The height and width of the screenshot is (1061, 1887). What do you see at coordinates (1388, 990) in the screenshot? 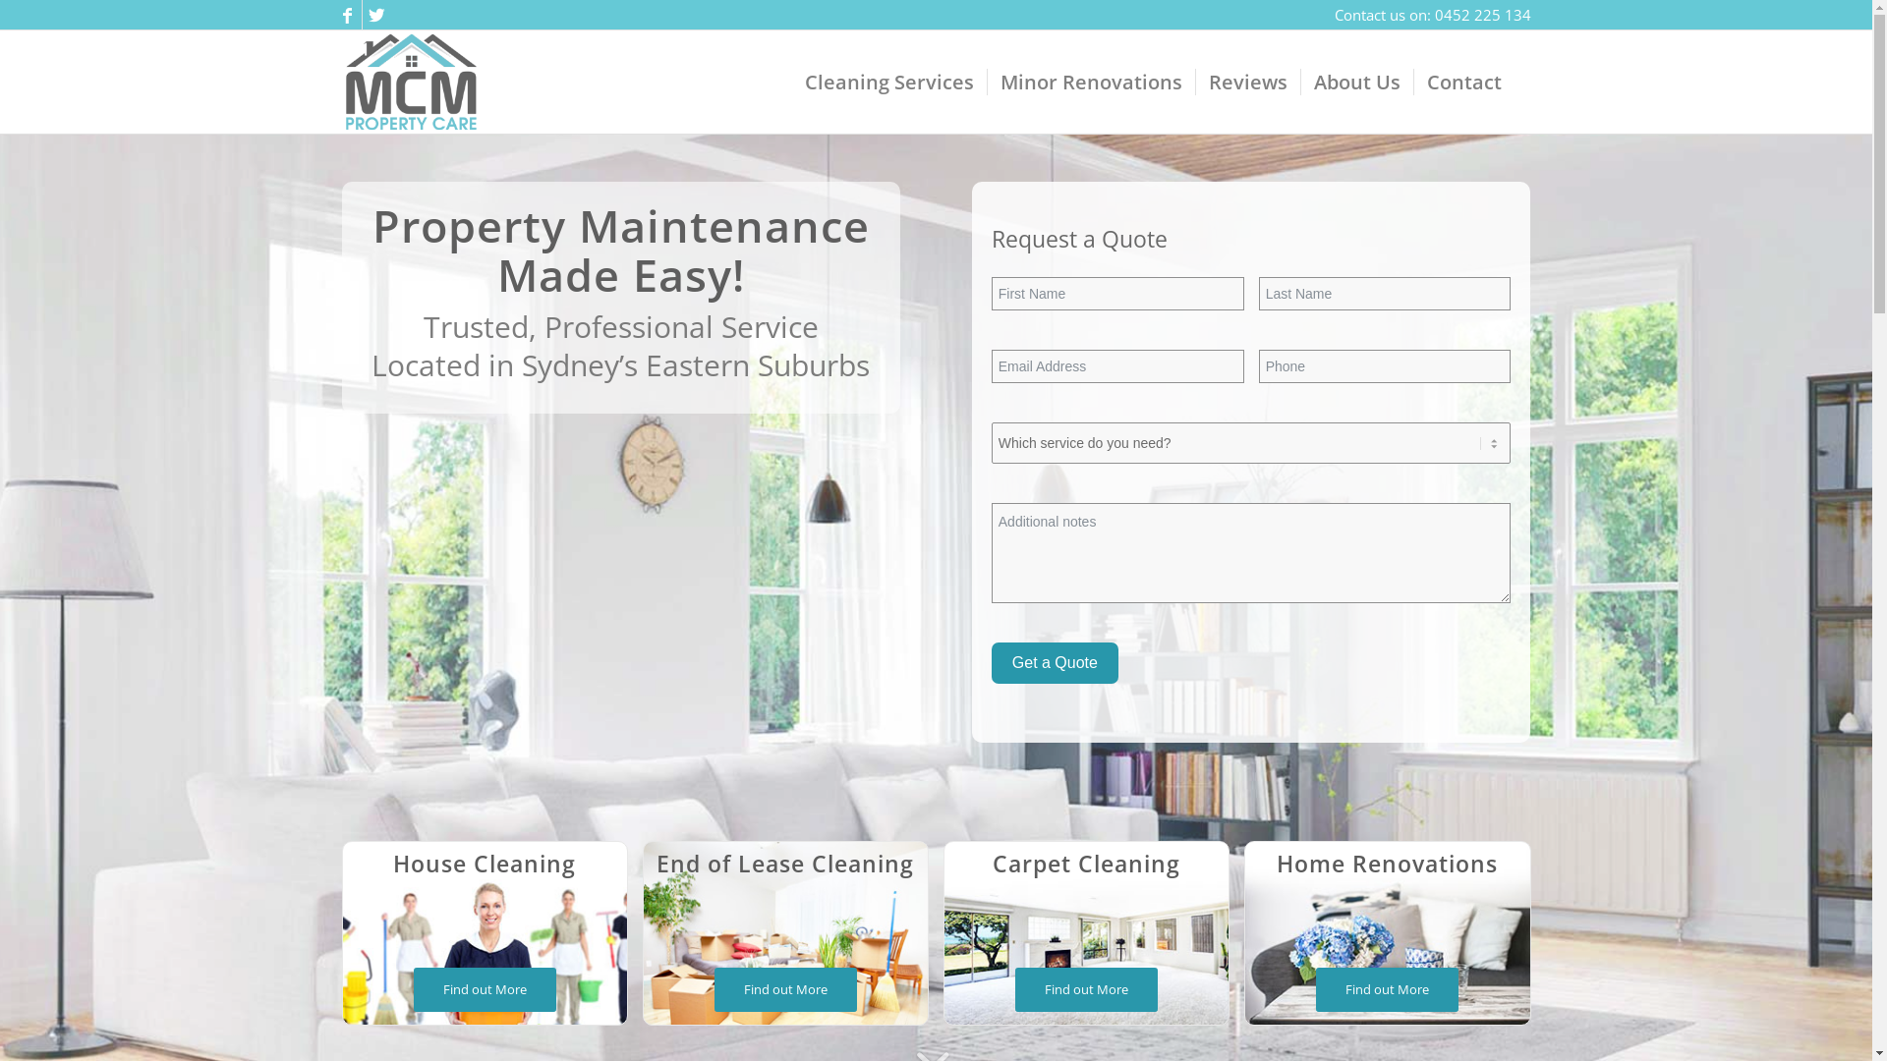
I see `Find out More` at bounding box center [1388, 990].